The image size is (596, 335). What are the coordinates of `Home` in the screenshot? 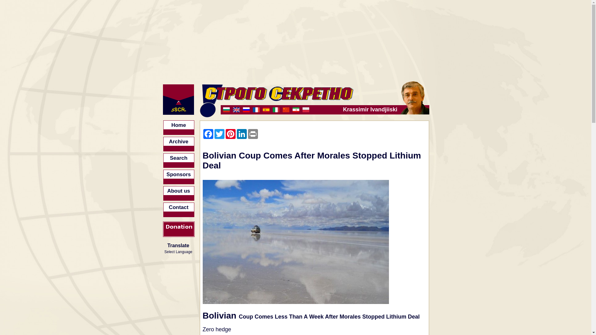 It's located at (179, 127).